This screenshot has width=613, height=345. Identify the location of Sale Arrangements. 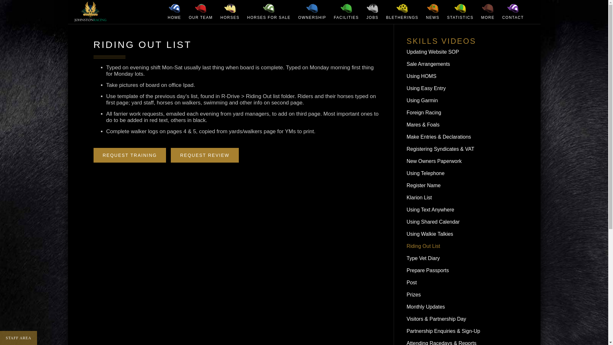
(461, 65).